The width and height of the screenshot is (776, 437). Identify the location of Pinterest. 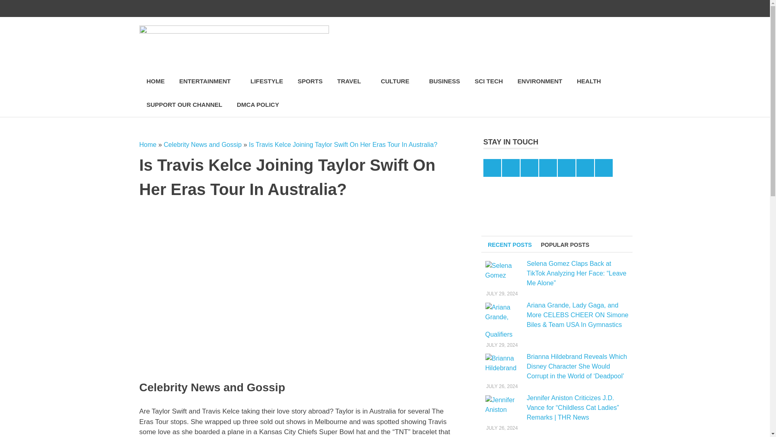
(554, 8).